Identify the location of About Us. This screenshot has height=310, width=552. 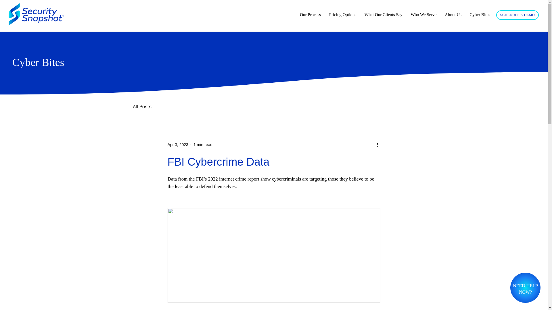
(453, 15).